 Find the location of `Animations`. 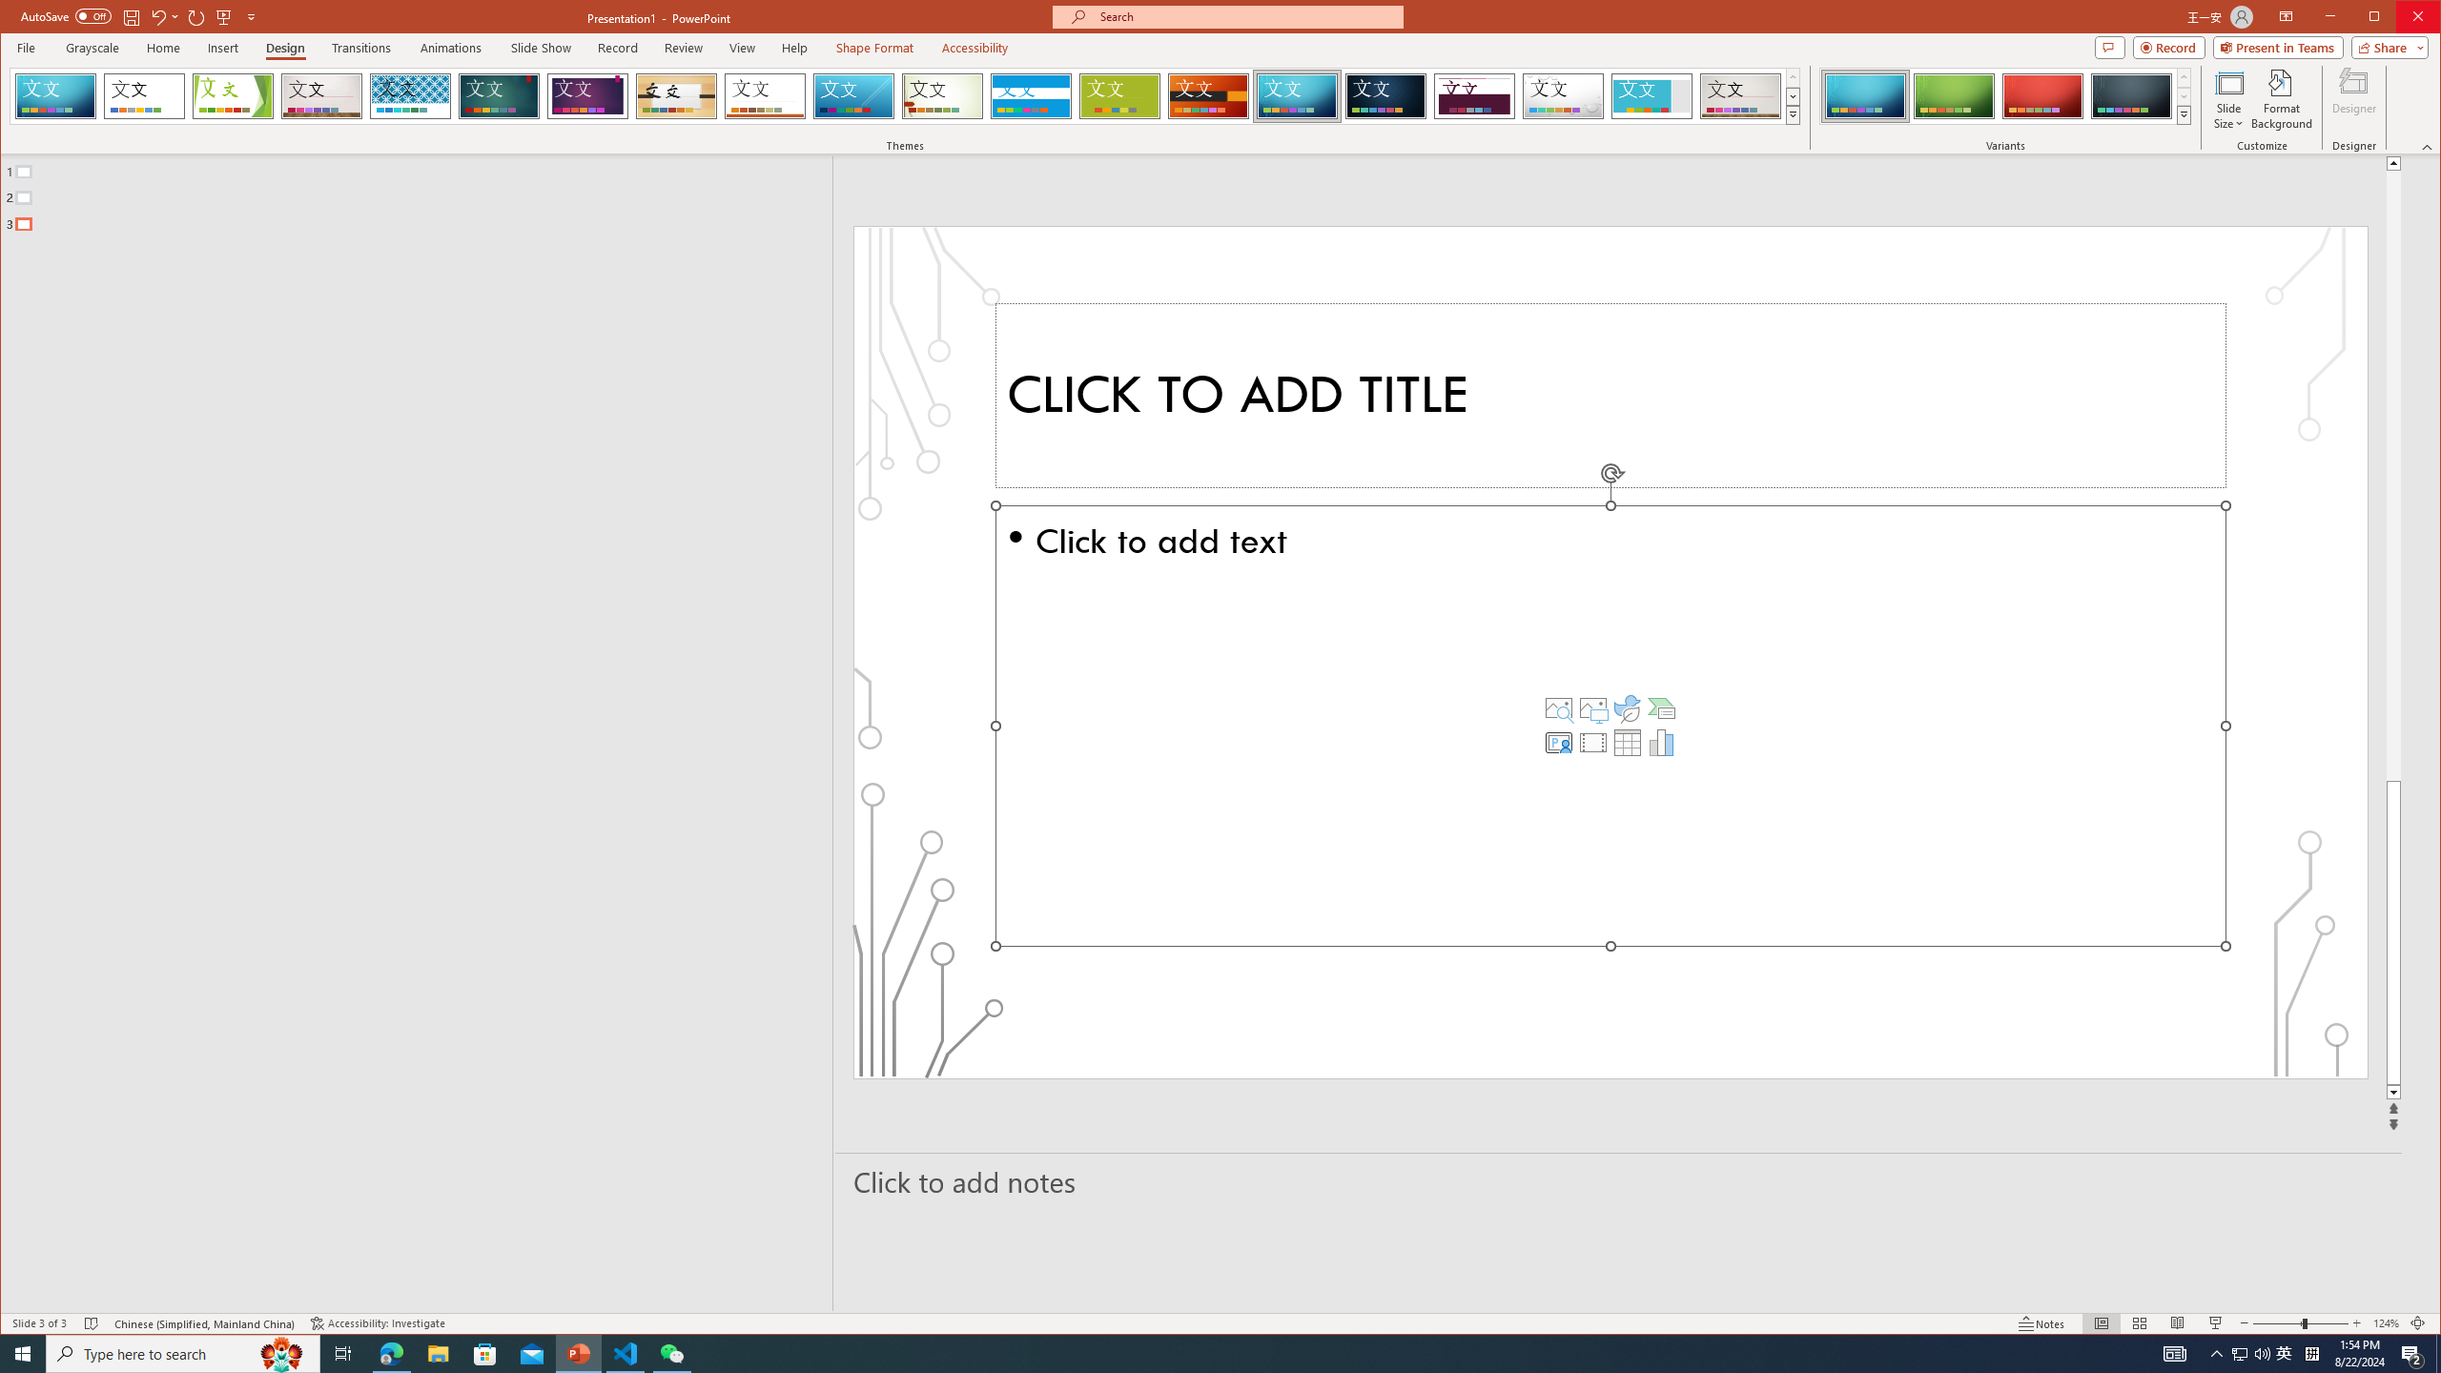

Animations is located at coordinates (451, 48).